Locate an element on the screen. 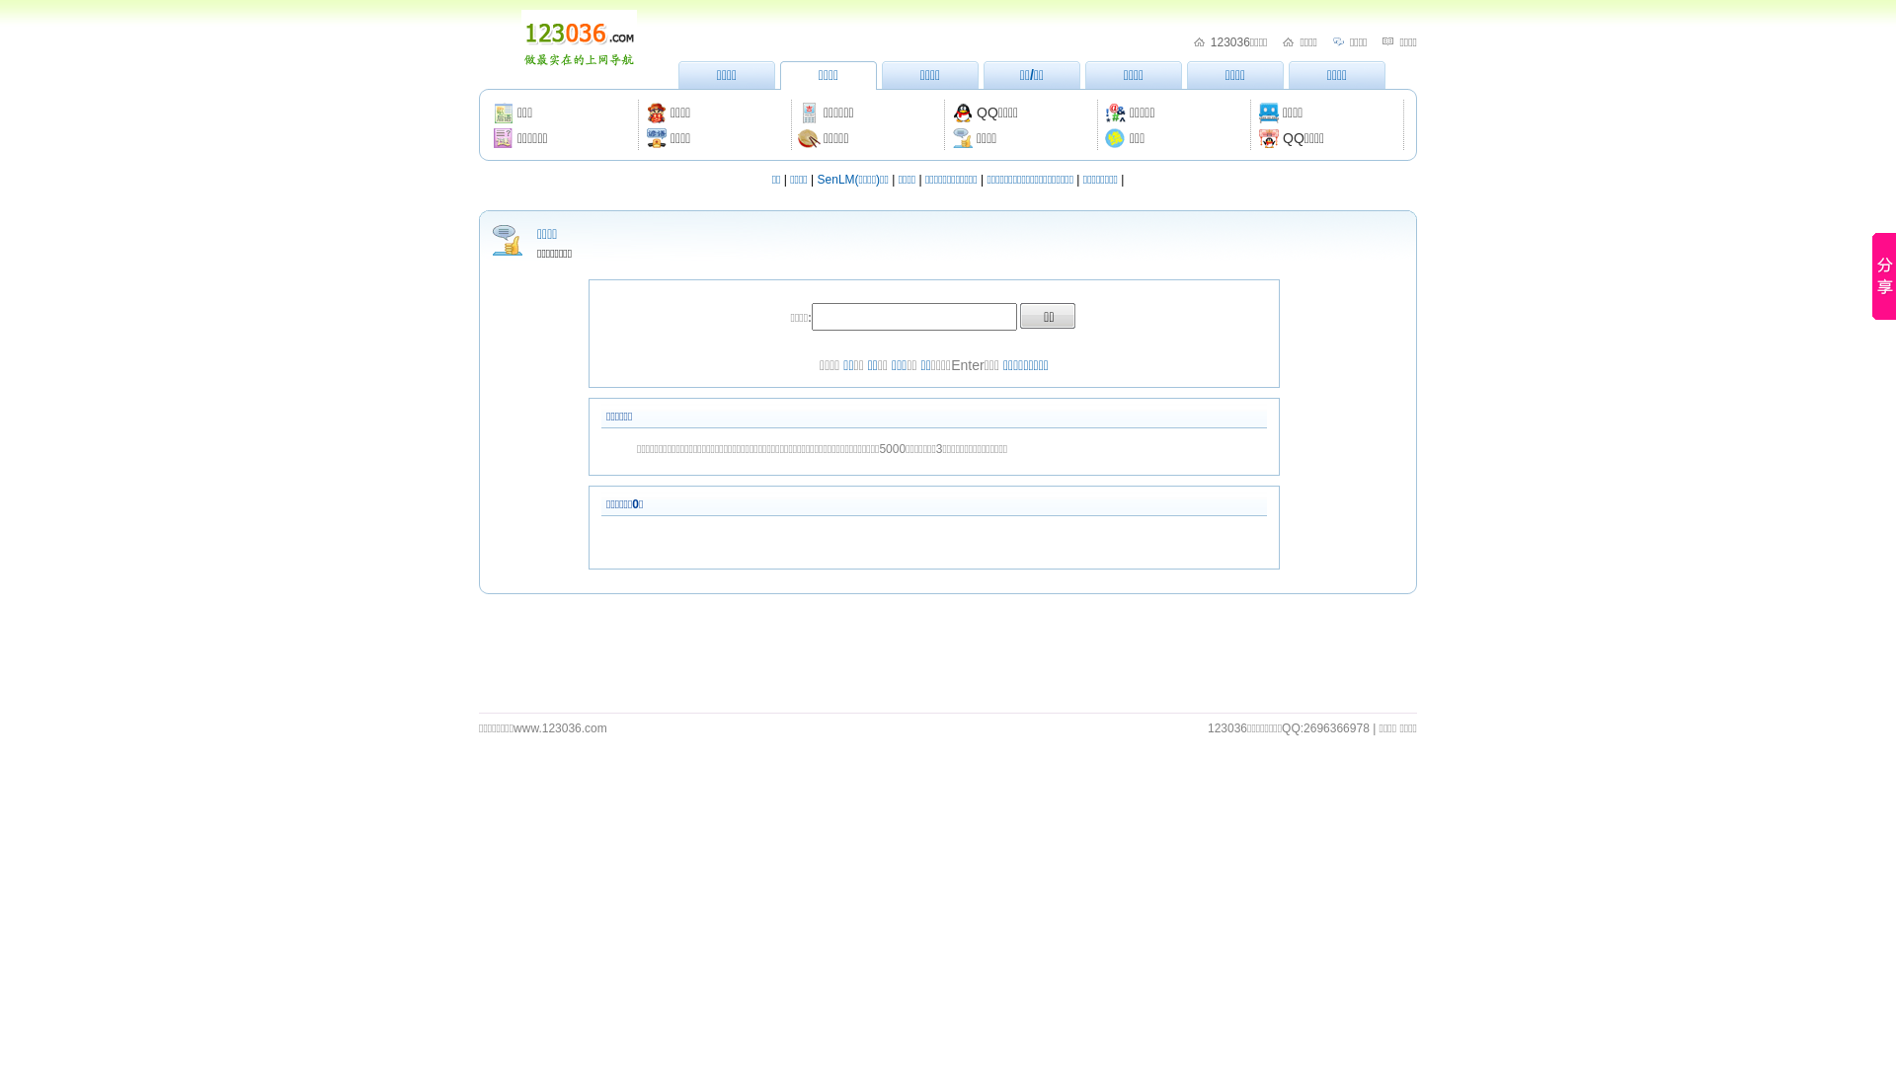 Image resolution: width=1896 pixels, height=1066 pixels. Advertisement is located at coordinates (948, 647).